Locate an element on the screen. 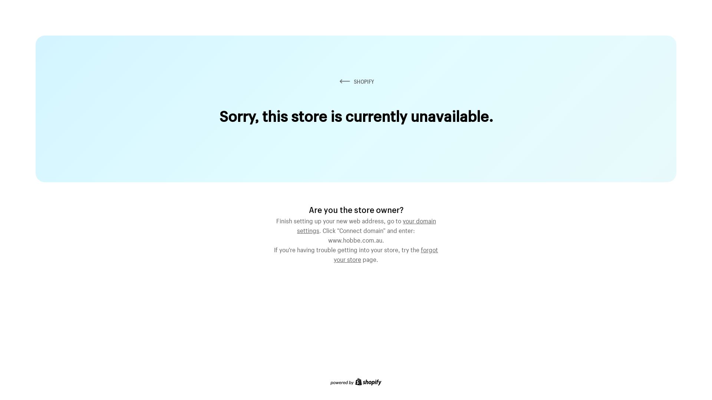 The height and width of the screenshot is (400, 712). your domain settings is located at coordinates (366, 225).